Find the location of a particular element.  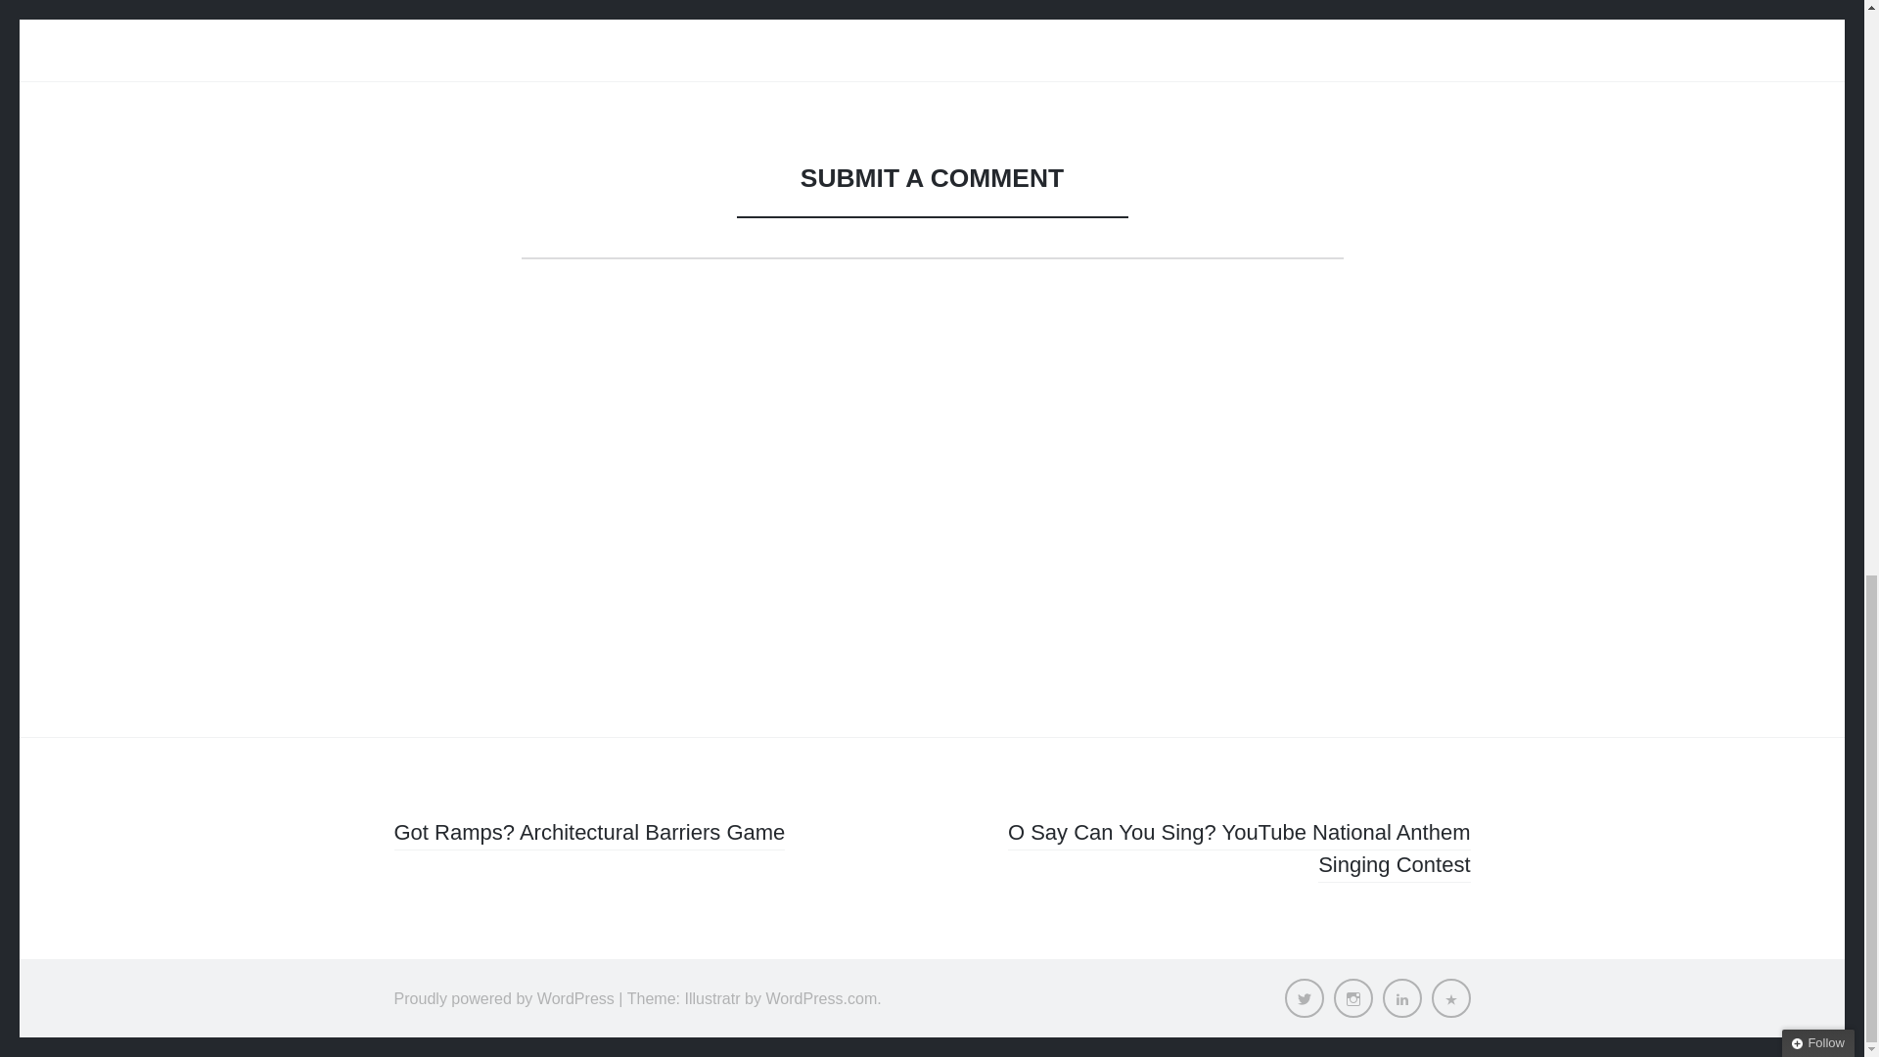

O Say Can You Sing? YouTube National Anthem Singing Contest is located at coordinates (1239, 851).